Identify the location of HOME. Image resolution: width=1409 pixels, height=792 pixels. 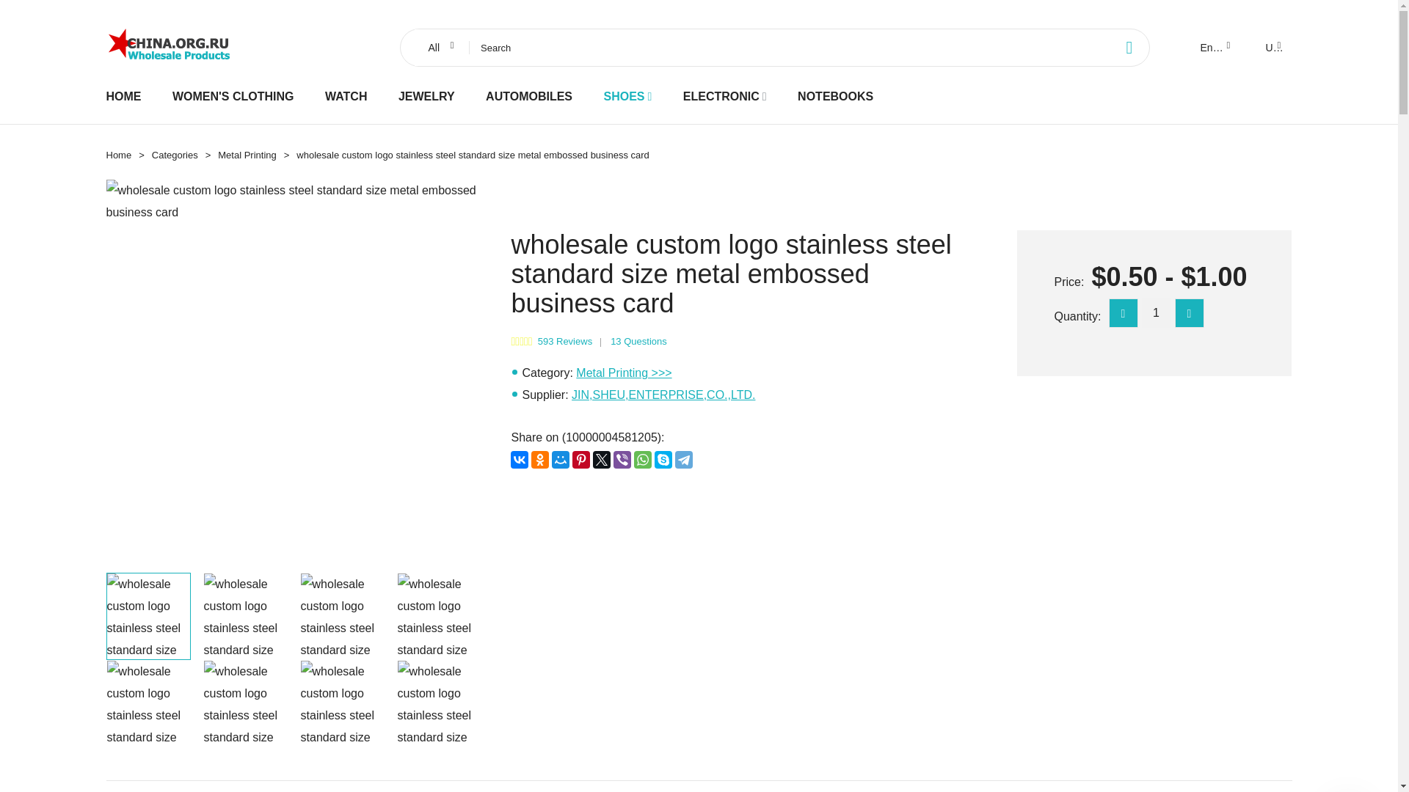
(123, 96).